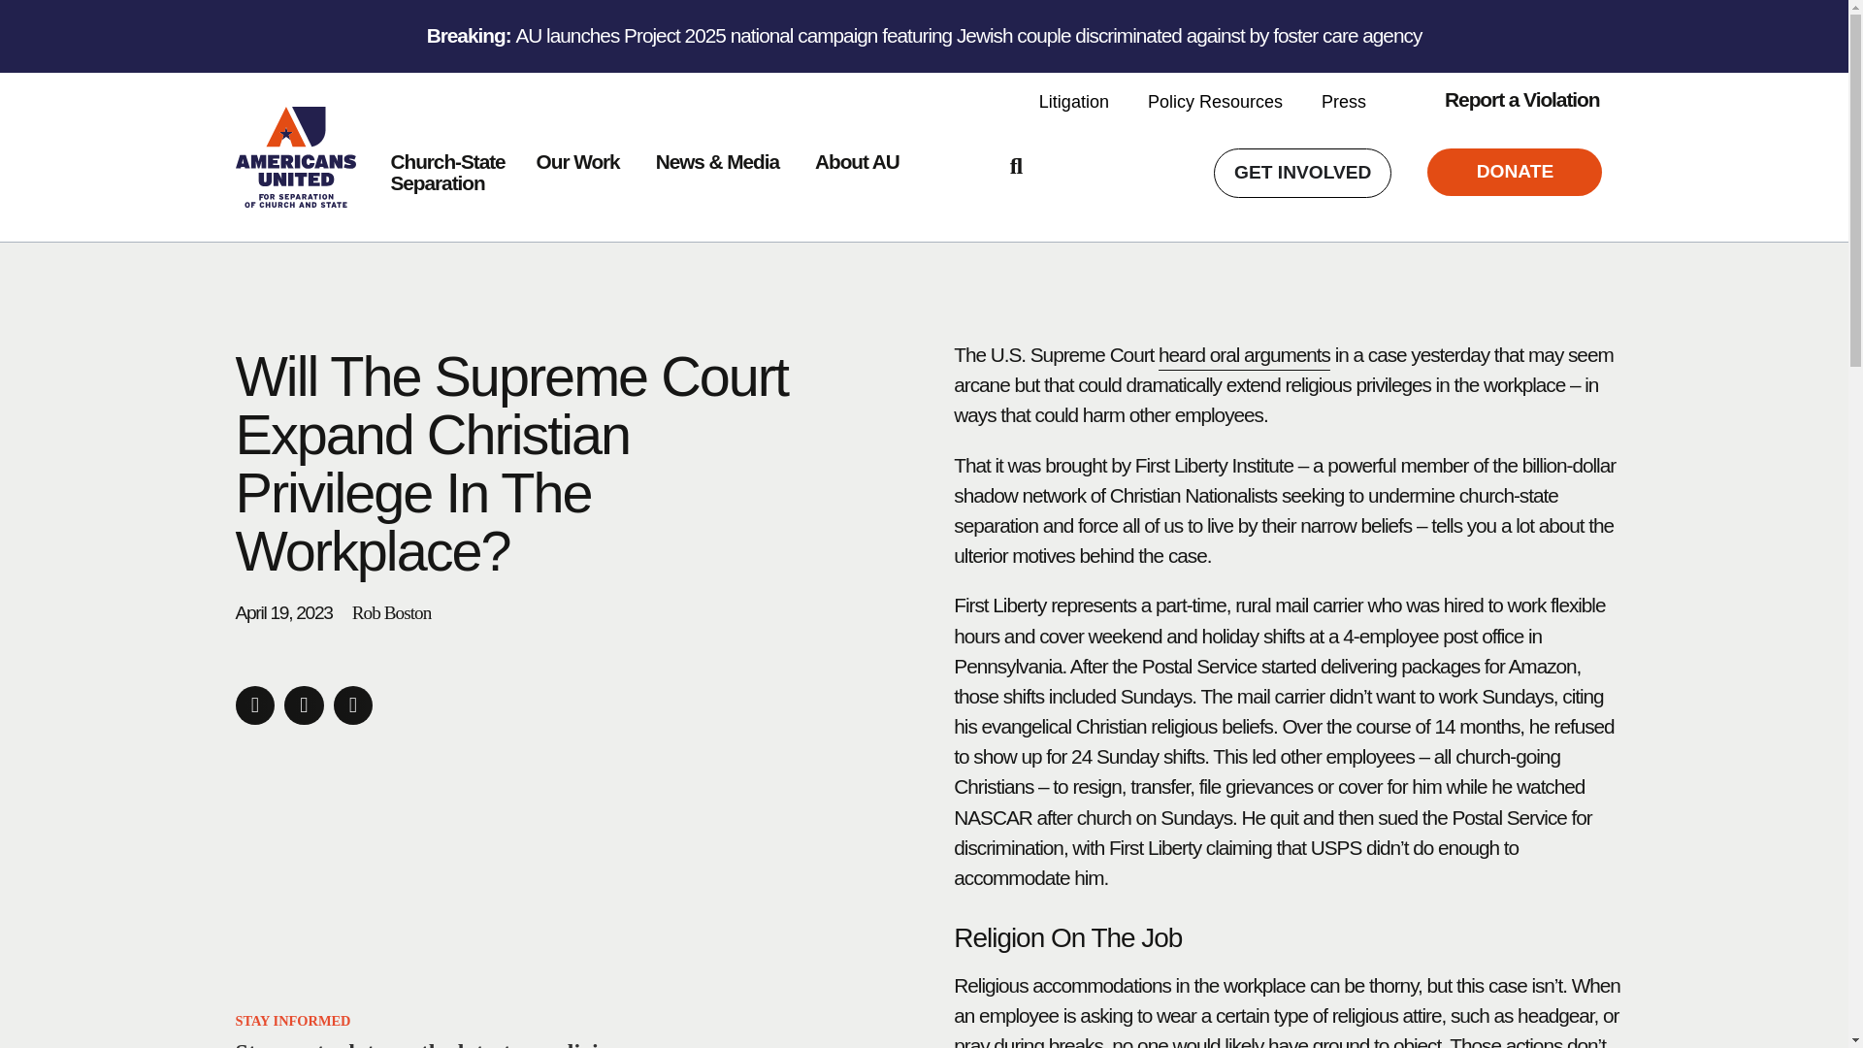 This screenshot has height=1048, width=1863. What do you see at coordinates (578, 162) in the screenshot?
I see `Our Work` at bounding box center [578, 162].